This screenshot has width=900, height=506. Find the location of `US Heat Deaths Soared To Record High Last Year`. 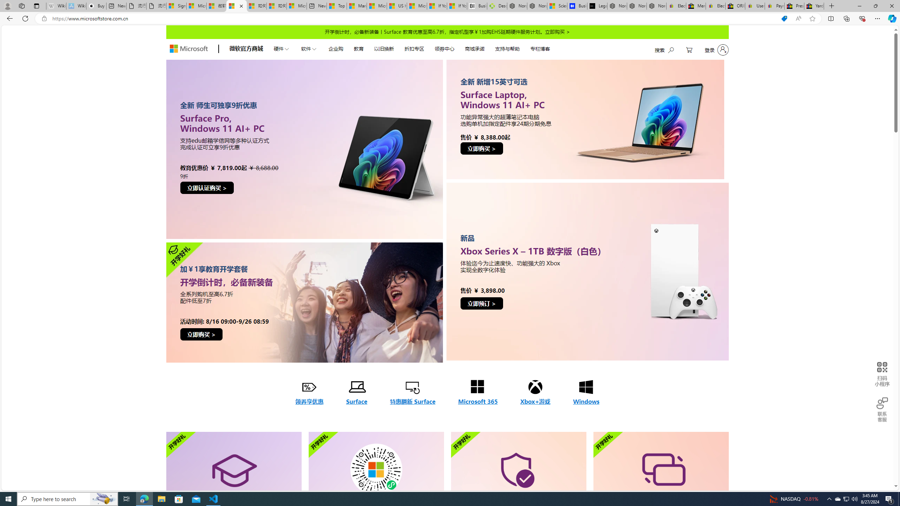

US Heat Deaths Soared To Record High Last Year is located at coordinates (397, 6).